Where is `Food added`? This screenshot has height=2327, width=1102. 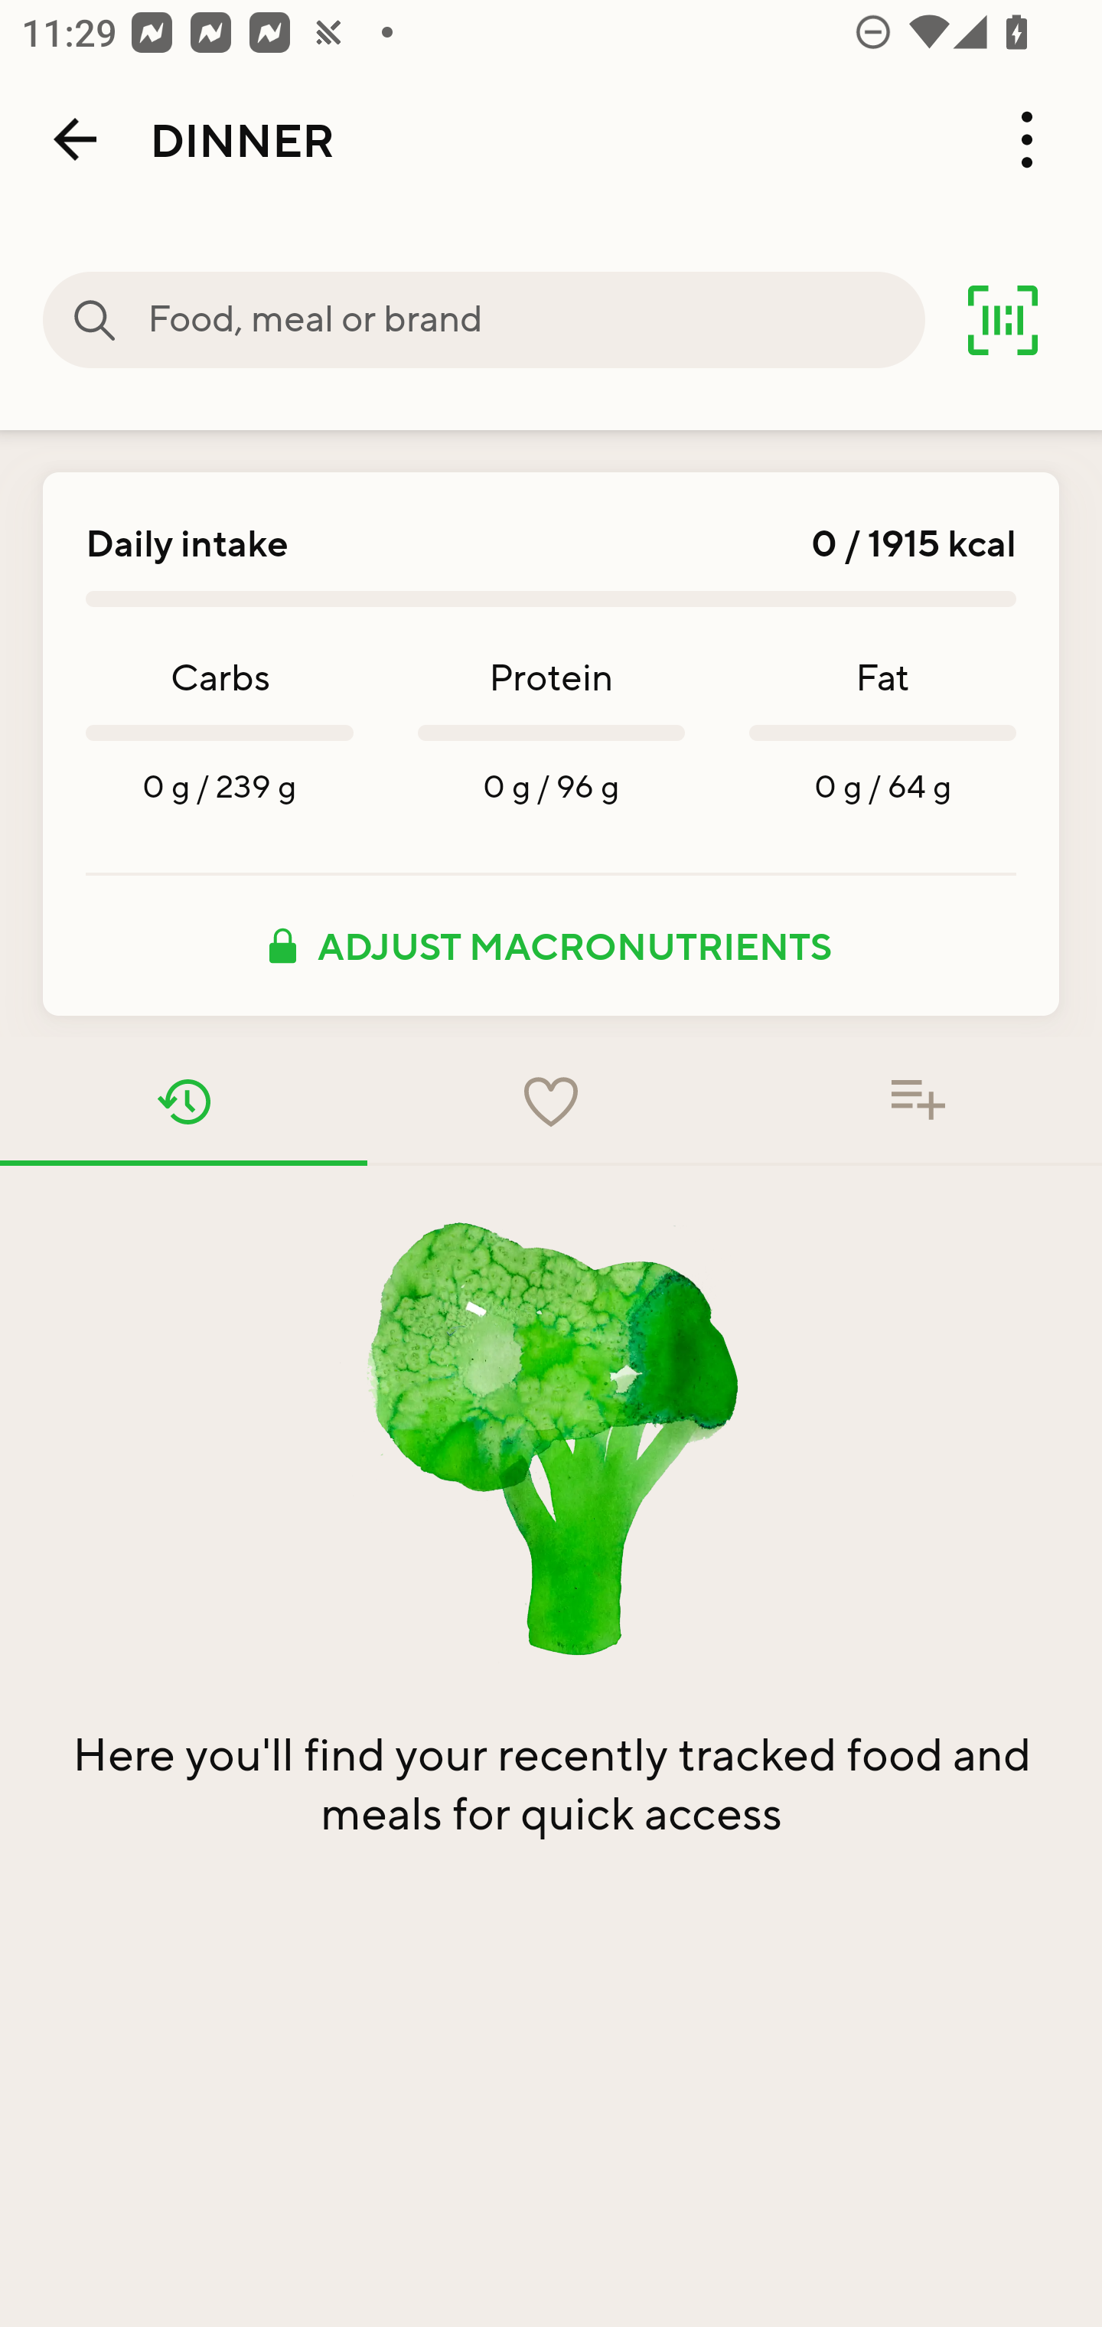
Food added is located at coordinates (918, 1101).